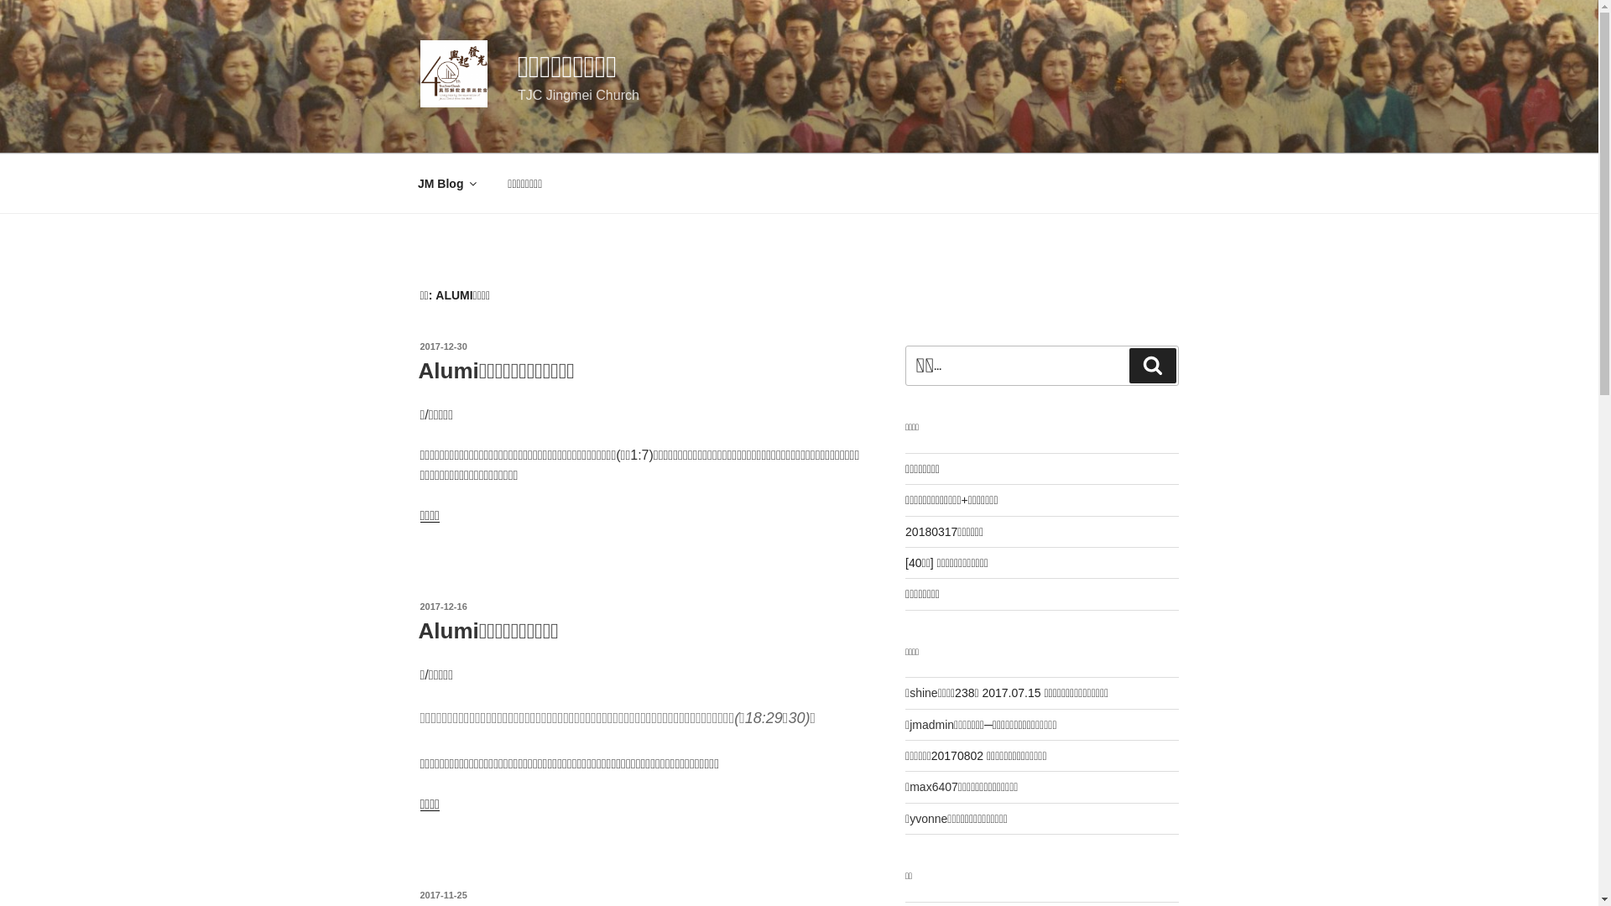 This screenshot has height=906, width=1611. Describe the element at coordinates (443, 346) in the screenshot. I see `2017-12-30` at that location.